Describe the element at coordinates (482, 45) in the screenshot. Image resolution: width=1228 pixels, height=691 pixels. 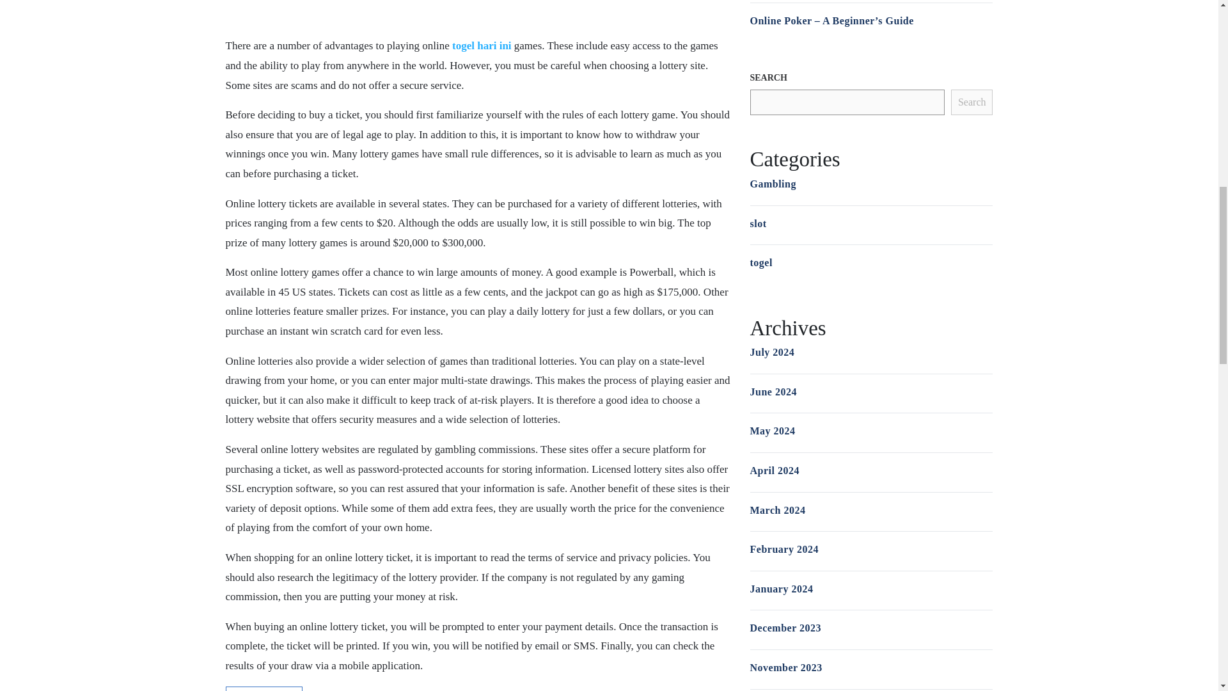
I see `togel hari ini` at that location.